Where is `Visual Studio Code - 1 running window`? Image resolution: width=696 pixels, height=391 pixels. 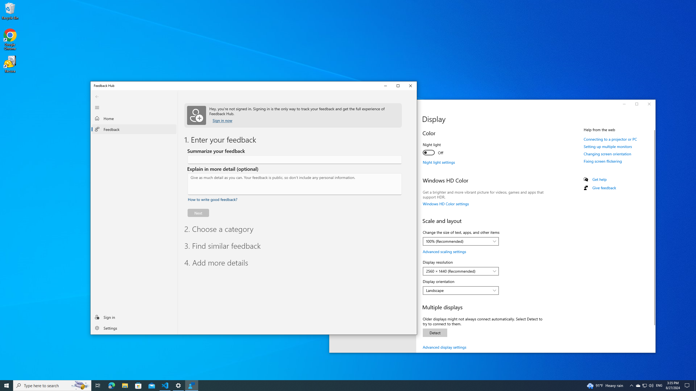
Visual Studio Code - 1 running window is located at coordinates (165, 386).